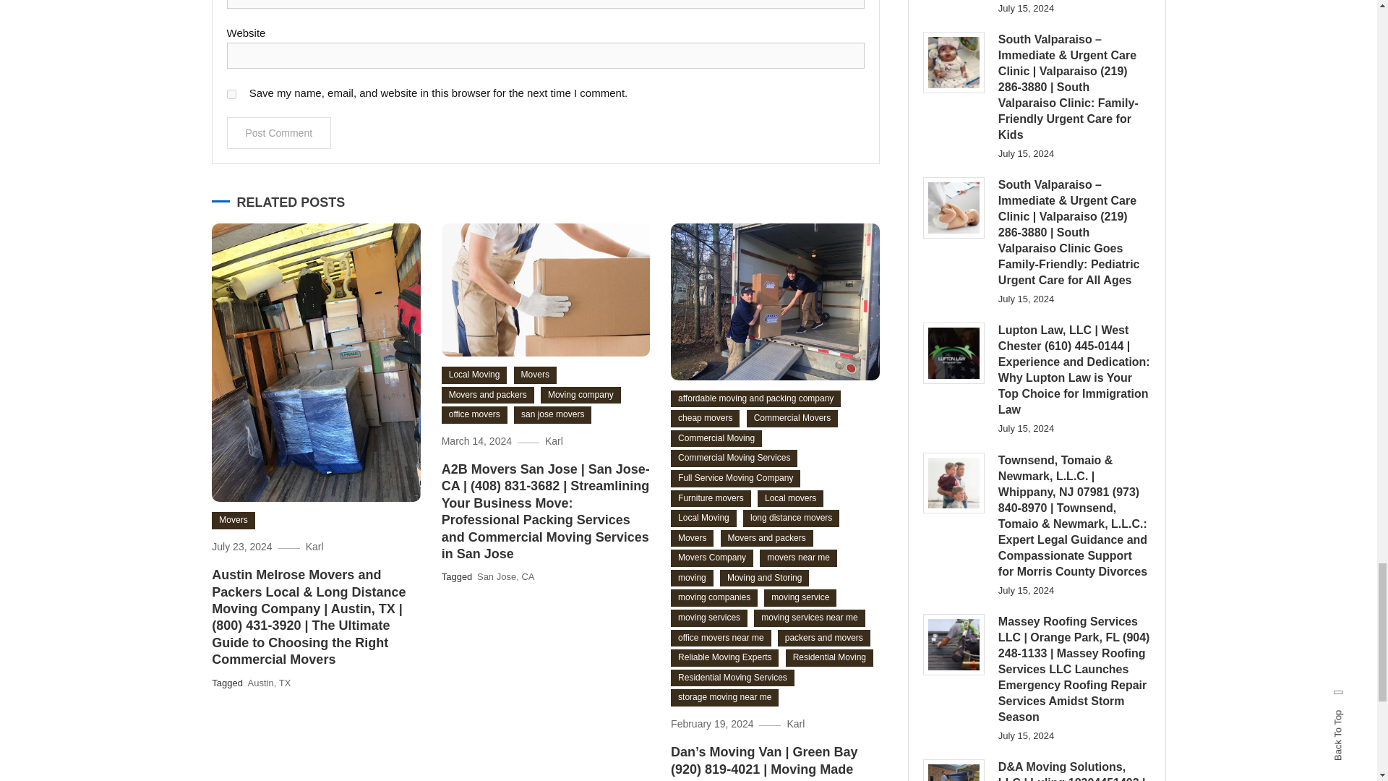 This screenshot has width=1388, height=781. Describe the element at coordinates (231, 94) in the screenshot. I see `yes` at that location.